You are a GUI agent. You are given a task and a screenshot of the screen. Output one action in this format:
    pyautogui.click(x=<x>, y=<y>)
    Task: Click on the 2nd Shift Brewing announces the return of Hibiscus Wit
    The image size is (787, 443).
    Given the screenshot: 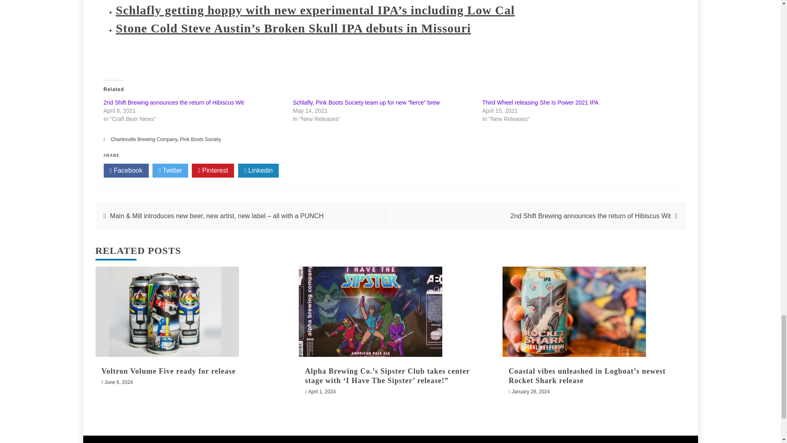 What is the action you would take?
    pyautogui.click(x=173, y=103)
    